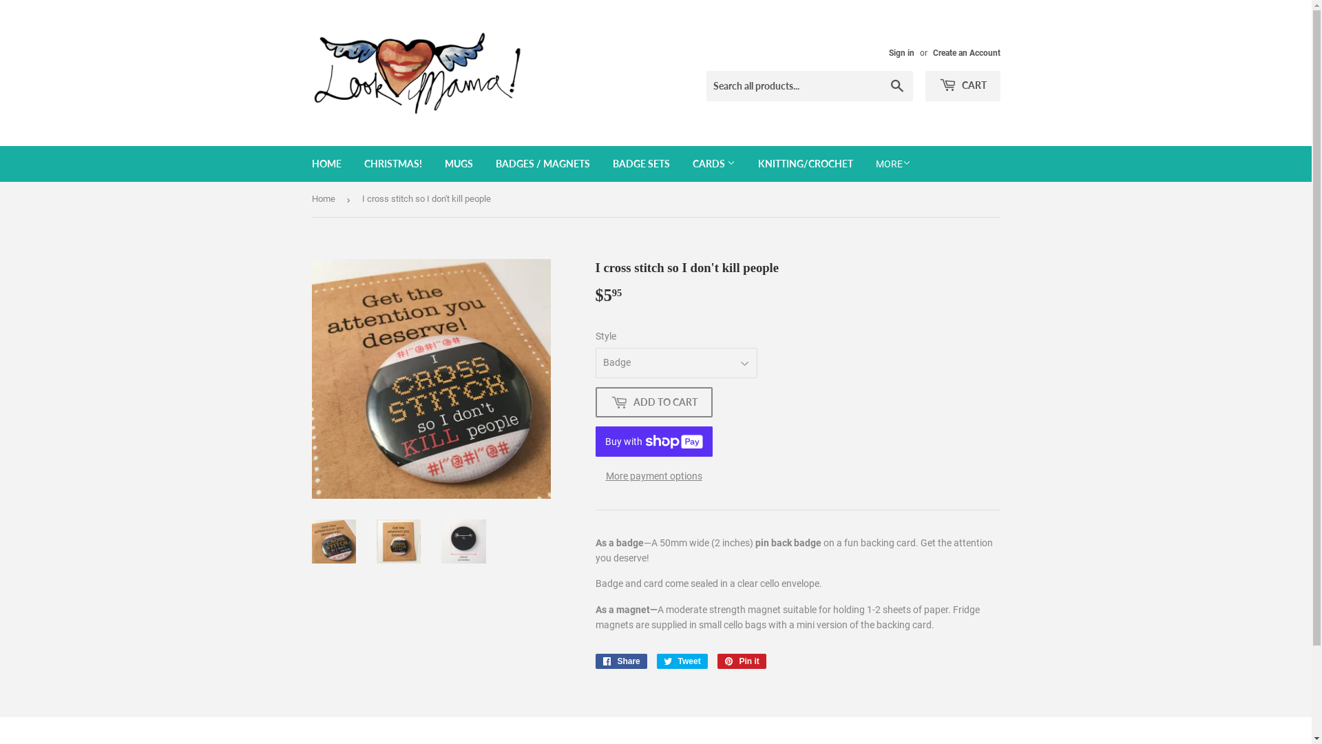 The image size is (1322, 744). I want to click on Search, so click(896, 87).